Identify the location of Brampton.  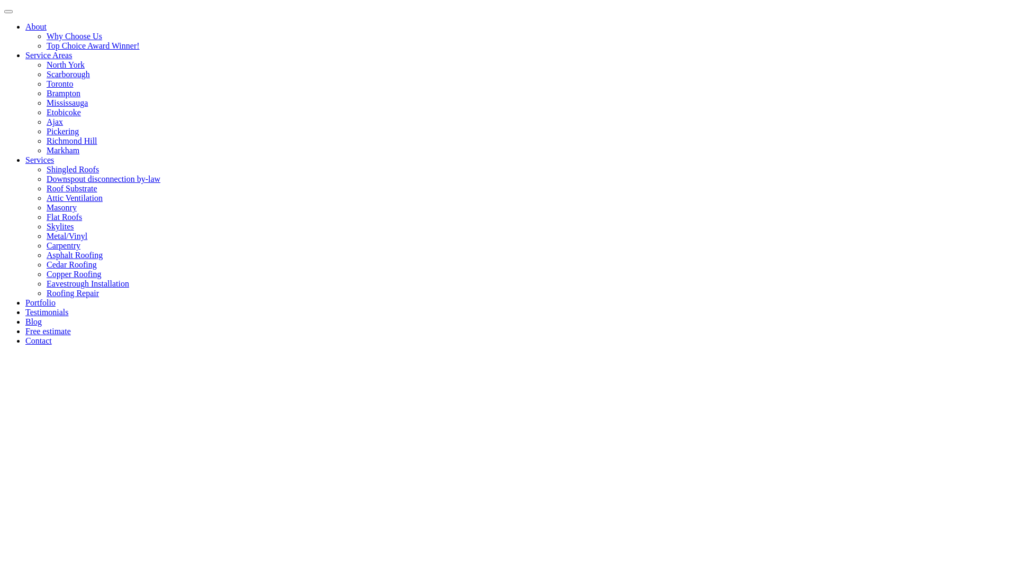
(63, 93).